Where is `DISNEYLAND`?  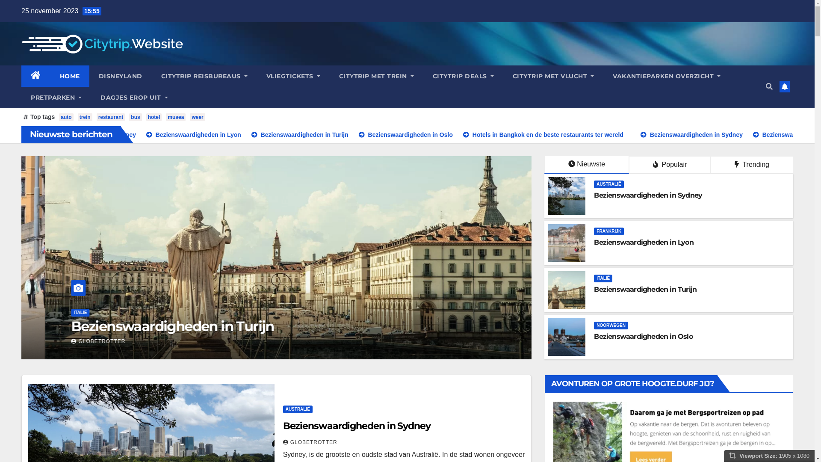
DISNEYLAND is located at coordinates (120, 76).